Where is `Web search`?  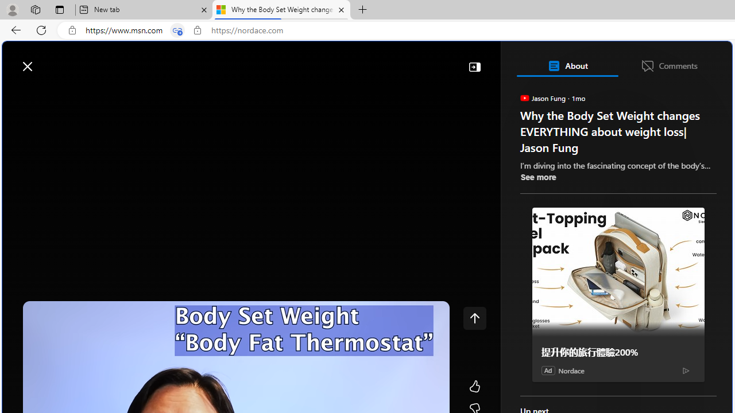 Web search is located at coordinates (163, 60).